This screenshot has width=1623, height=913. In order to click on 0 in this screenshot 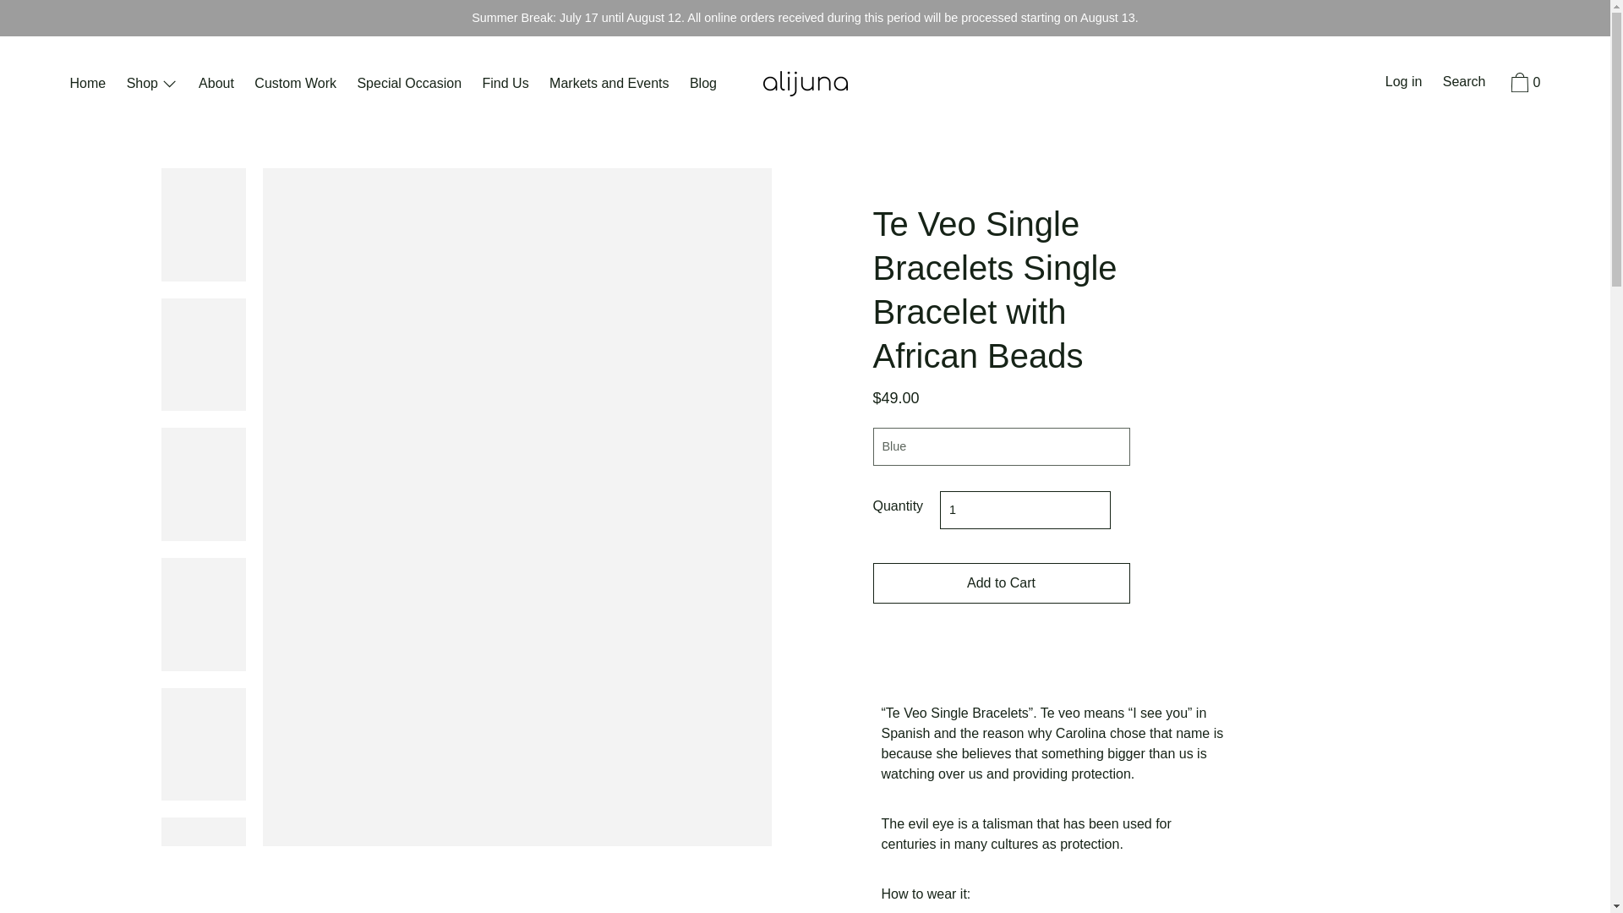, I will do `click(1523, 85)`.